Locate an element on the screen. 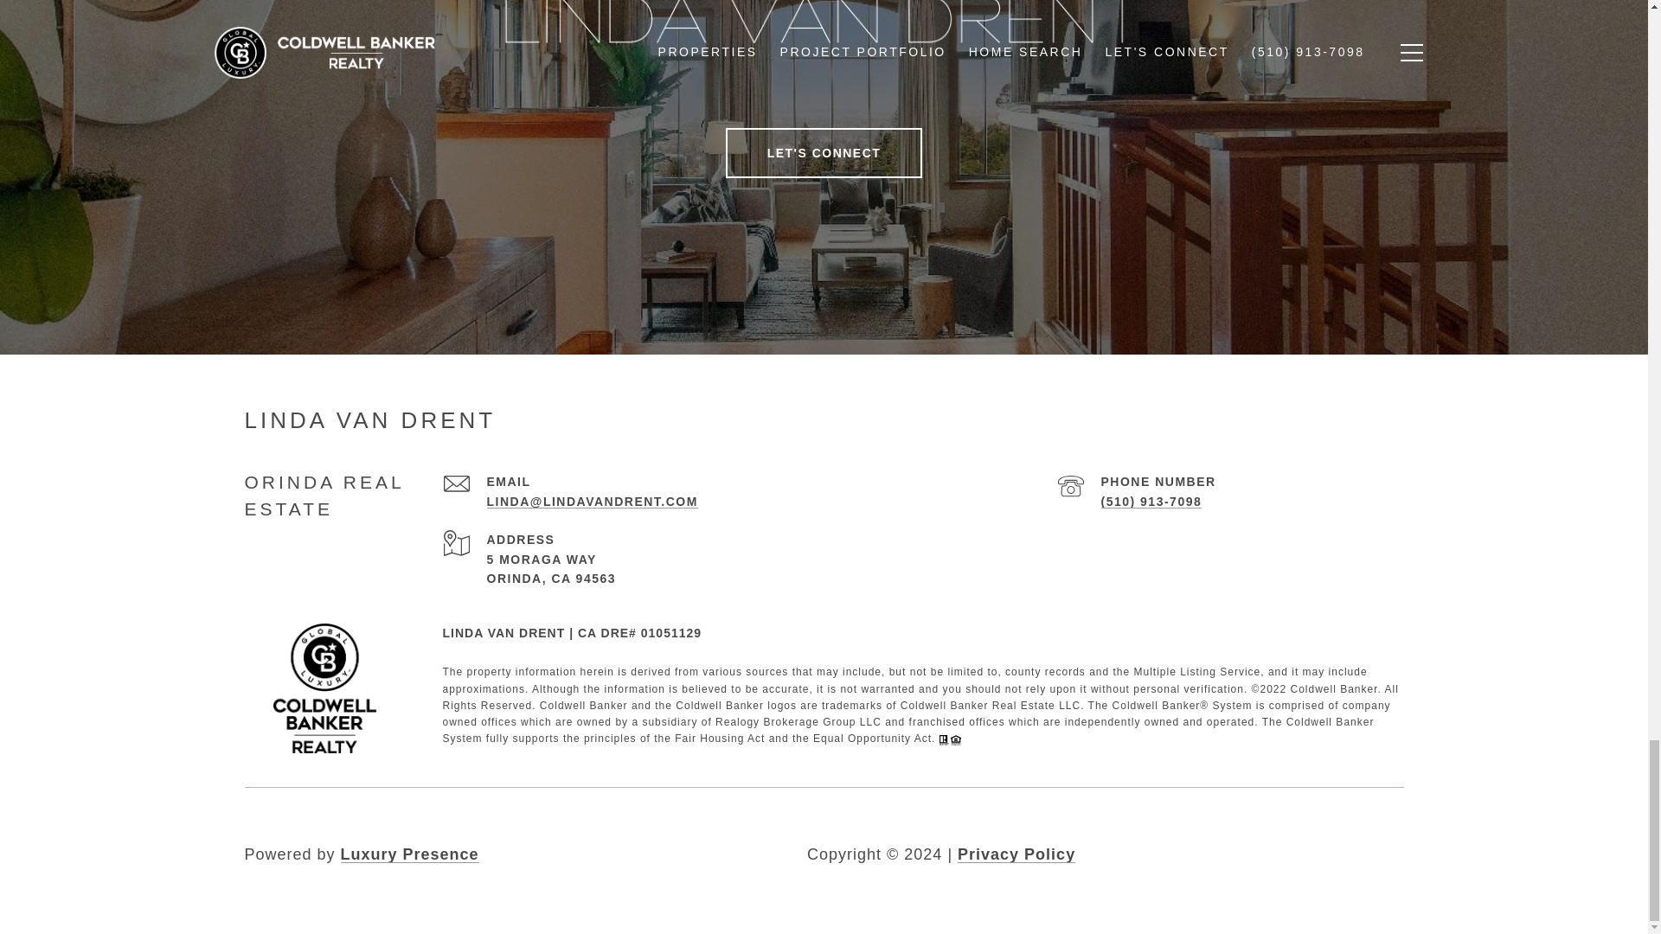 The height and width of the screenshot is (934, 1661). Luxury Presence is located at coordinates (410, 853).